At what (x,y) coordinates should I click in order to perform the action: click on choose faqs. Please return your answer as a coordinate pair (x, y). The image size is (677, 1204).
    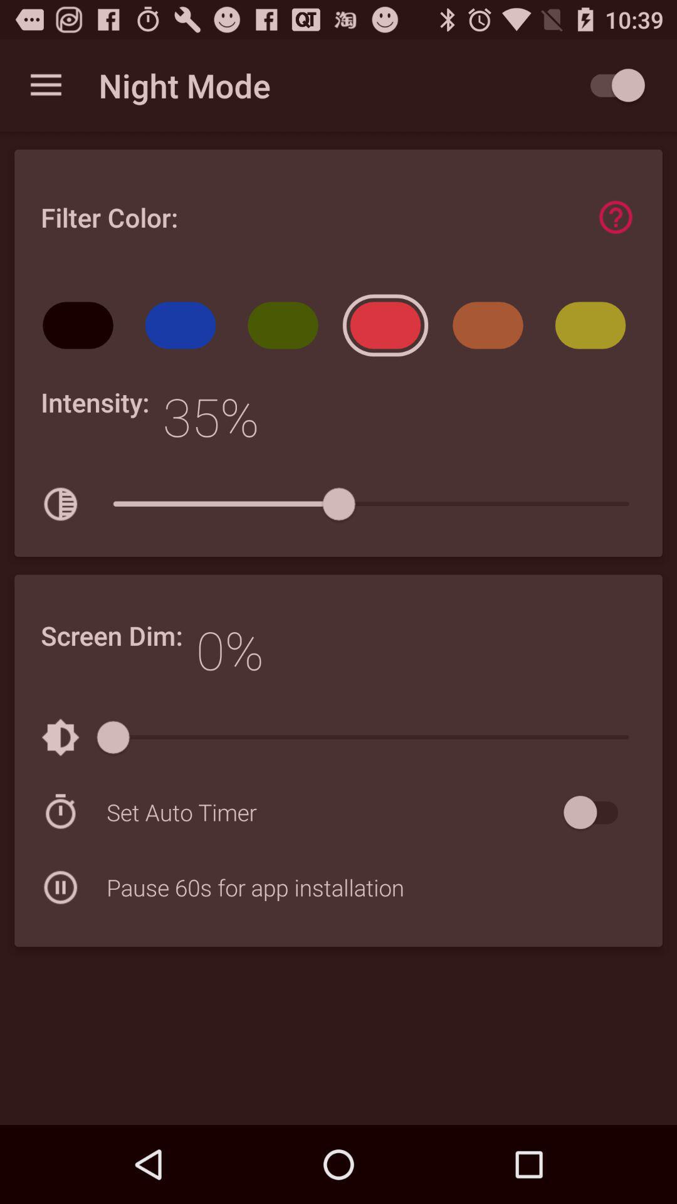
    Looking at the image, I should click on (616, 217).